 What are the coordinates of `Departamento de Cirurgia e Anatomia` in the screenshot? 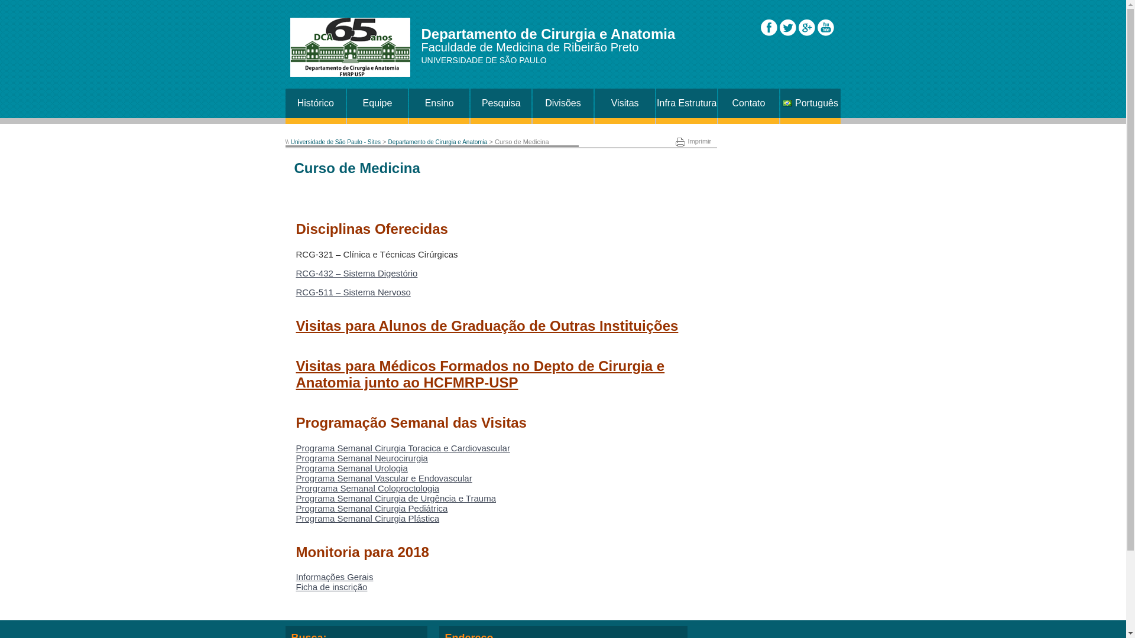 It's located at (438, 142).